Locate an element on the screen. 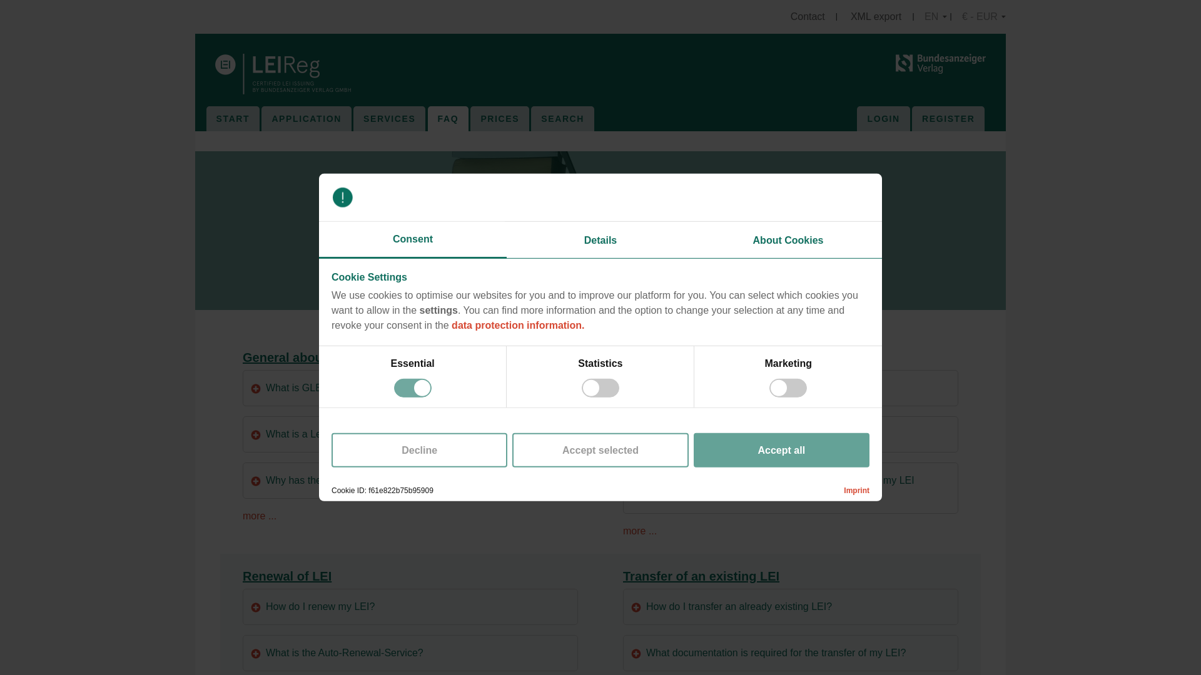 This screenshot has width=1201, height=675. START is located at coordinates (233, 119).